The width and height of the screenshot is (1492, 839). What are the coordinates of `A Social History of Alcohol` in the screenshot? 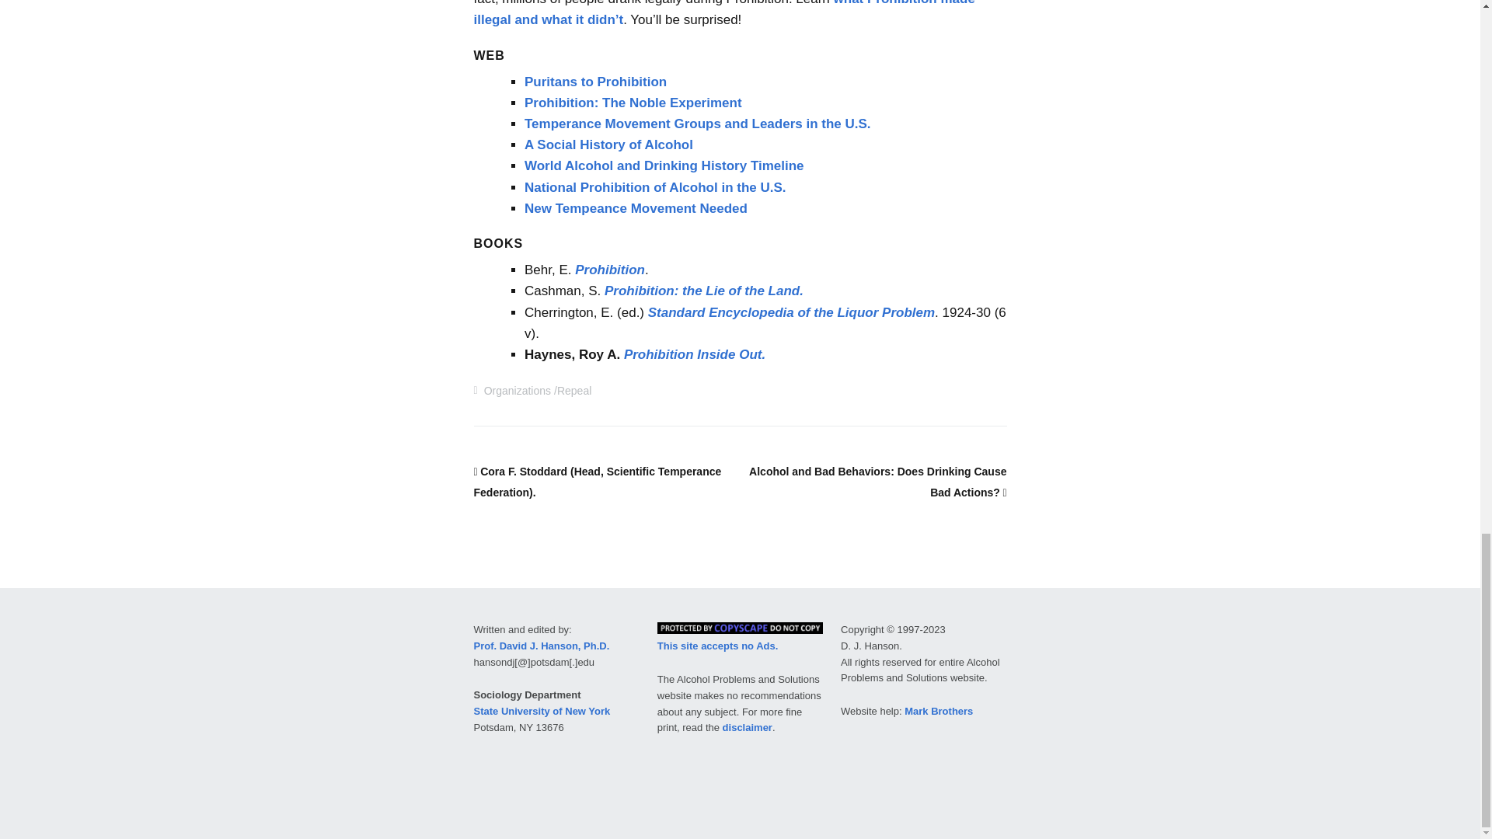 It's located at (609, 144).